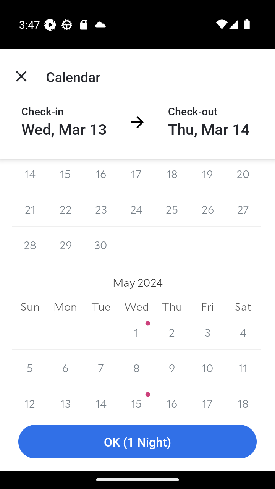 The image size is (275, 489). Describe the element at coordinates (66, 175) in the screenshot. I see `15 15 April 2024` at that location.